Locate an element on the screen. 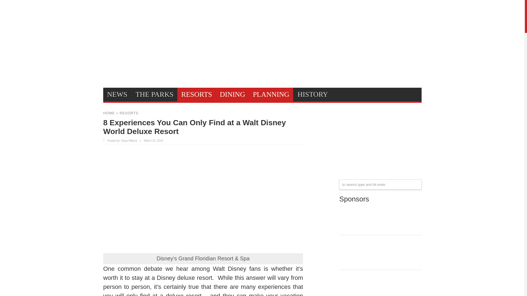 The height and width of the screenshot is (296, 527). RESORTS is located at coordinates (197, 94).